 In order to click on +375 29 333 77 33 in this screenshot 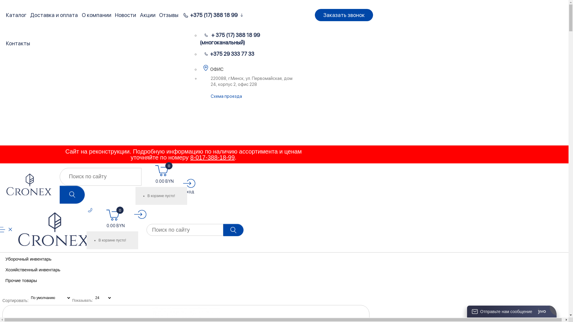, I will do `click(229, 54)`.